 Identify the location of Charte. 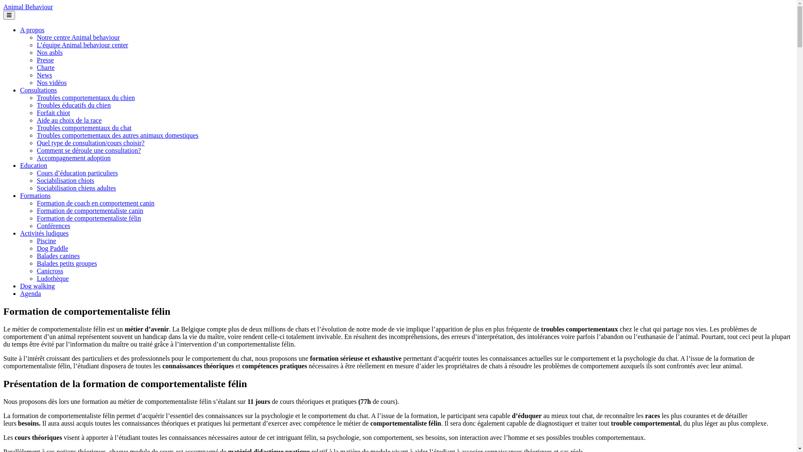
(46, 68).